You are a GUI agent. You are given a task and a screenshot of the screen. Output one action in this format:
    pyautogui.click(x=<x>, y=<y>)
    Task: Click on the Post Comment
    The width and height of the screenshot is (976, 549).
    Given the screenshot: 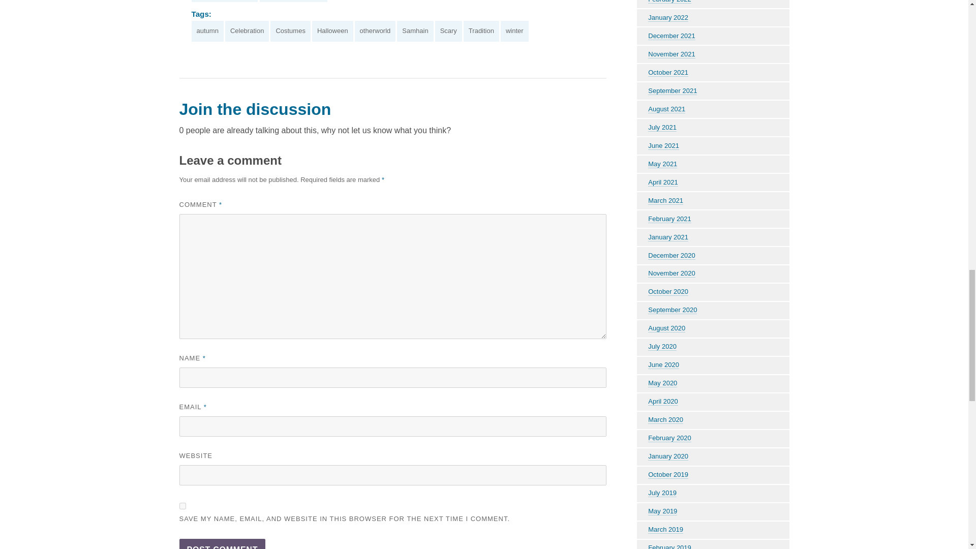 What is the action you would take?
    pyautogui.click(x=222, y=544)
    